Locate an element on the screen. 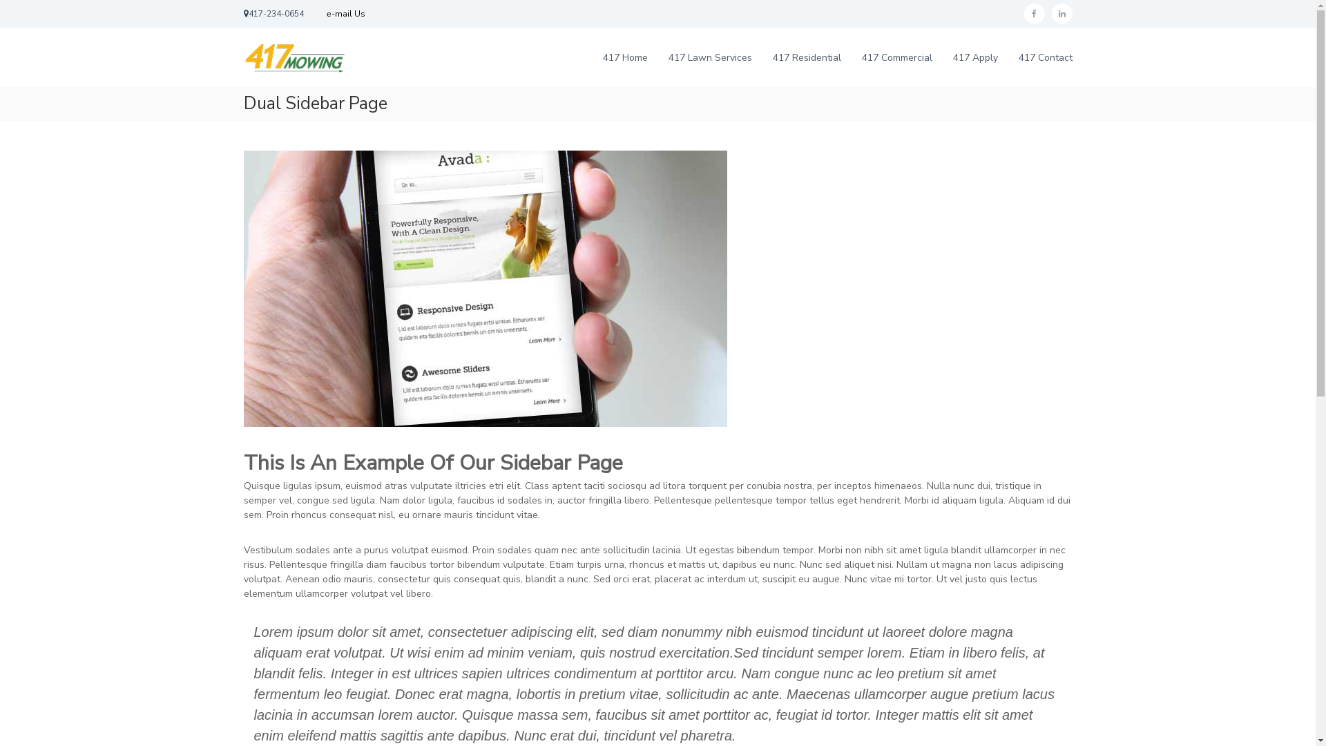  full_width is located at coordinates (485, 289).